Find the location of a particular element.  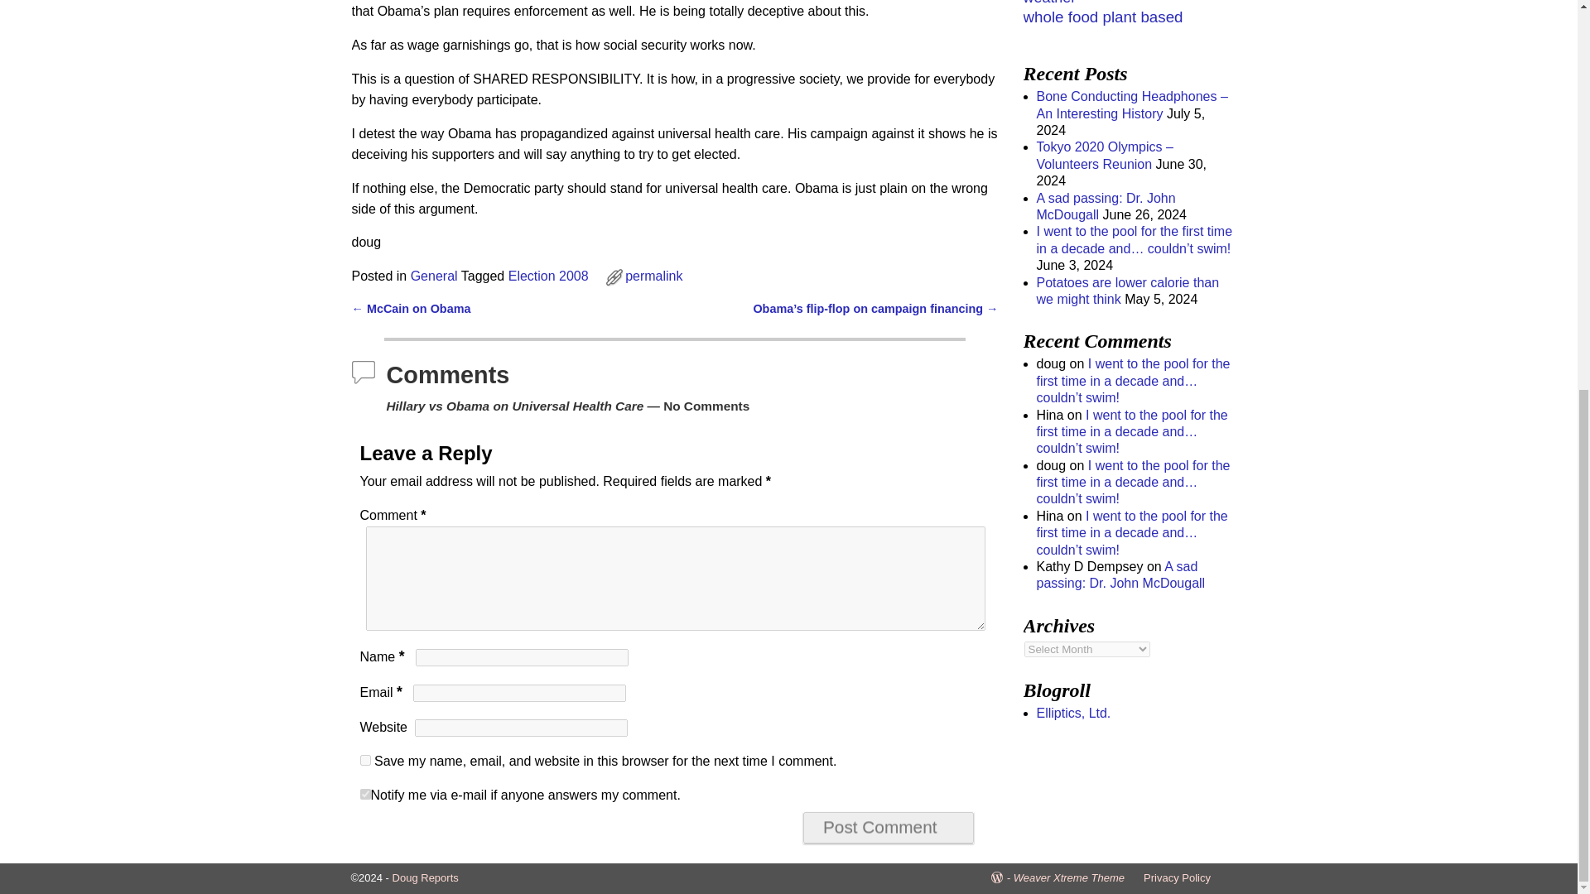

Elliptics home page is located at coordinates (1073, 714).